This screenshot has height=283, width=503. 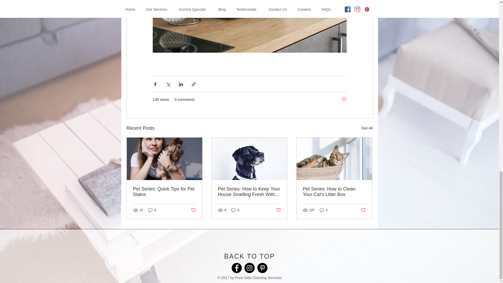 I want to click on Post not marked as liked, so click(x=193, y=210).